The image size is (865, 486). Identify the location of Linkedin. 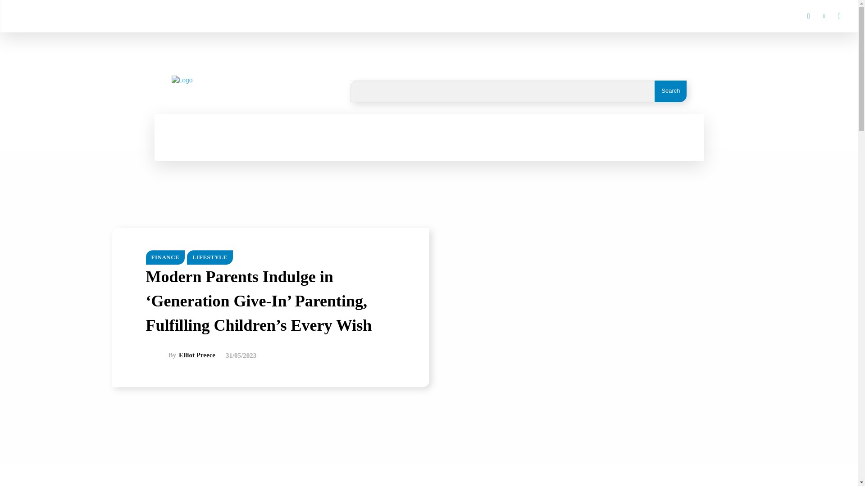
(824, 16).